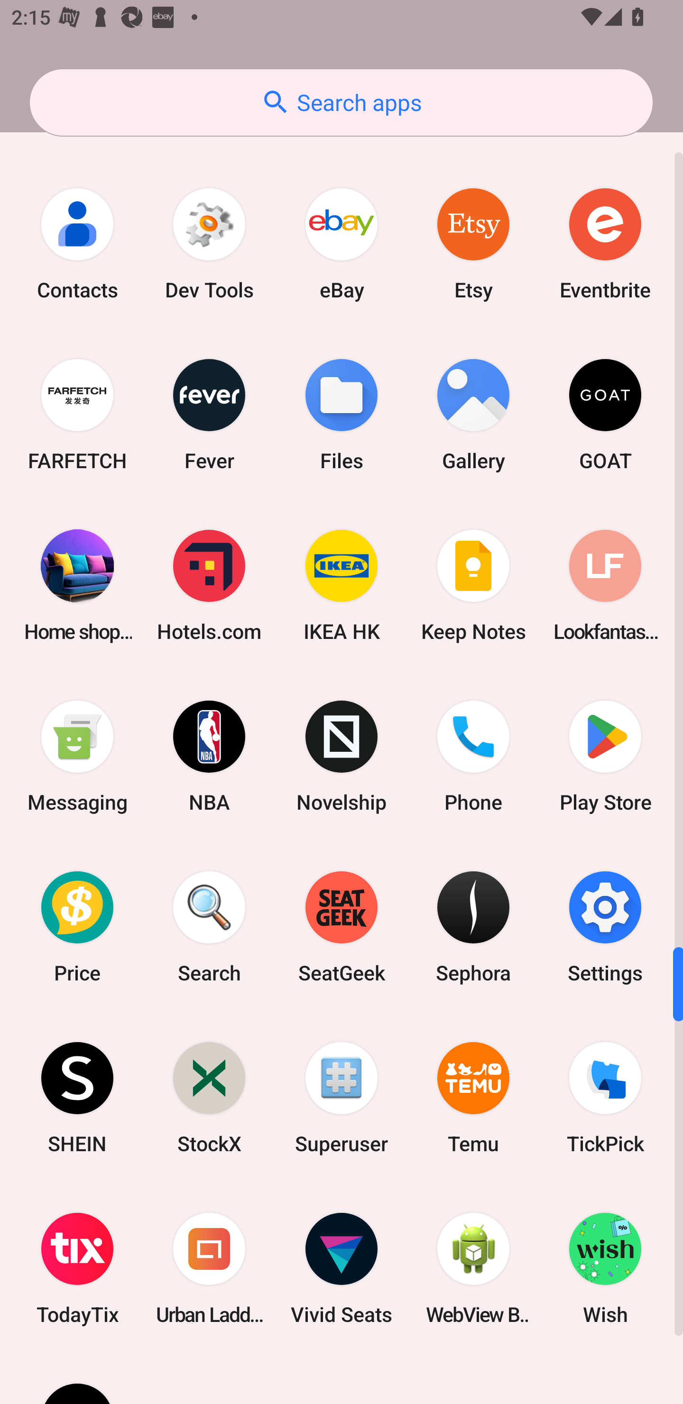 The height and width of the screenshot is (1404, 683). What do you see at coordinates (77, 756) in the screenshot?
I see `Messaging` at bounding box center [77, 756].